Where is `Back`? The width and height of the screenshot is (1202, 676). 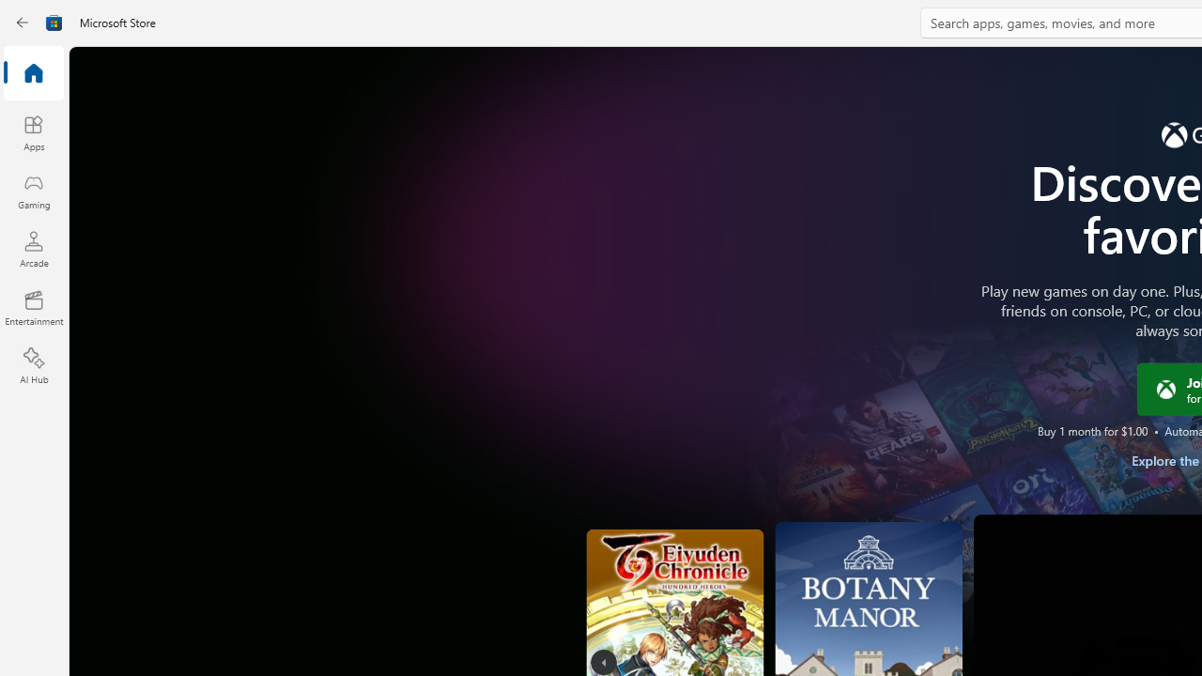
Back is located at coordinates (23, 23).